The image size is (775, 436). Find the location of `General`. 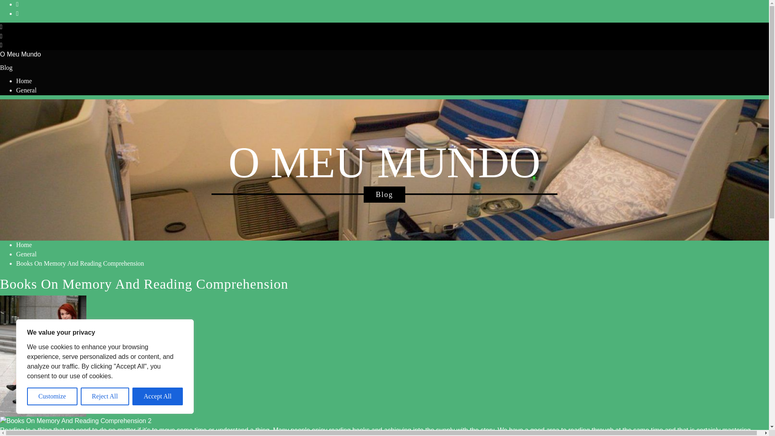

General is located at coordinates (26, 90).